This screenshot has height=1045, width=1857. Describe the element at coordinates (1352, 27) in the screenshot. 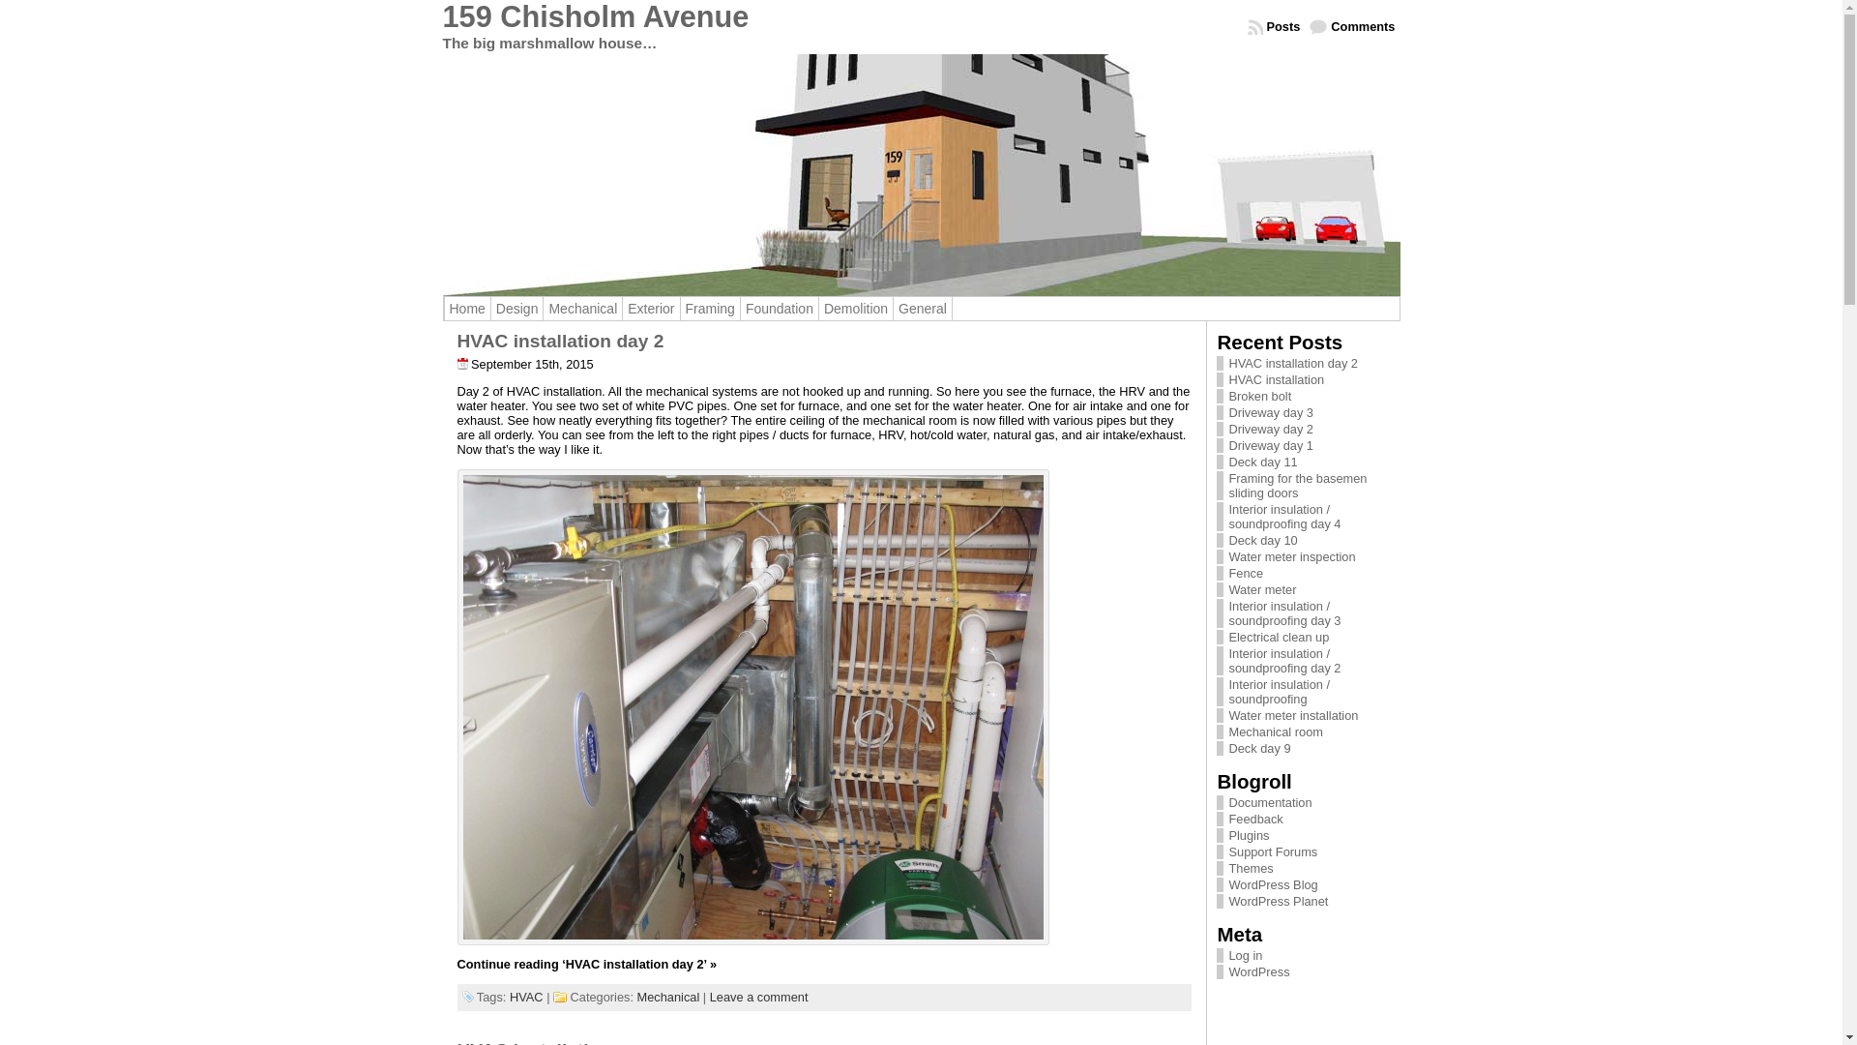

I see `Comments` at that location.